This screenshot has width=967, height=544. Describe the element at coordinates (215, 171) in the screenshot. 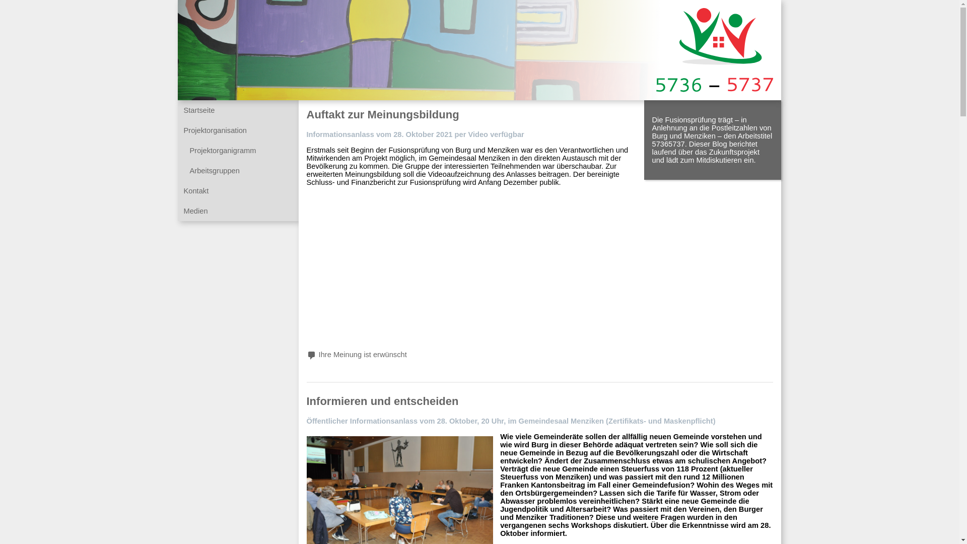

I see `Arbeitsgruppen` at that location.